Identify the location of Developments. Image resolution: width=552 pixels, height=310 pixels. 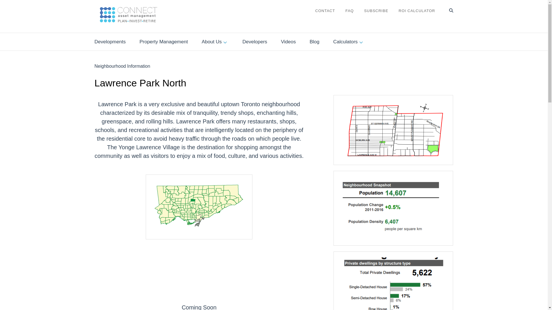
(110, 42).